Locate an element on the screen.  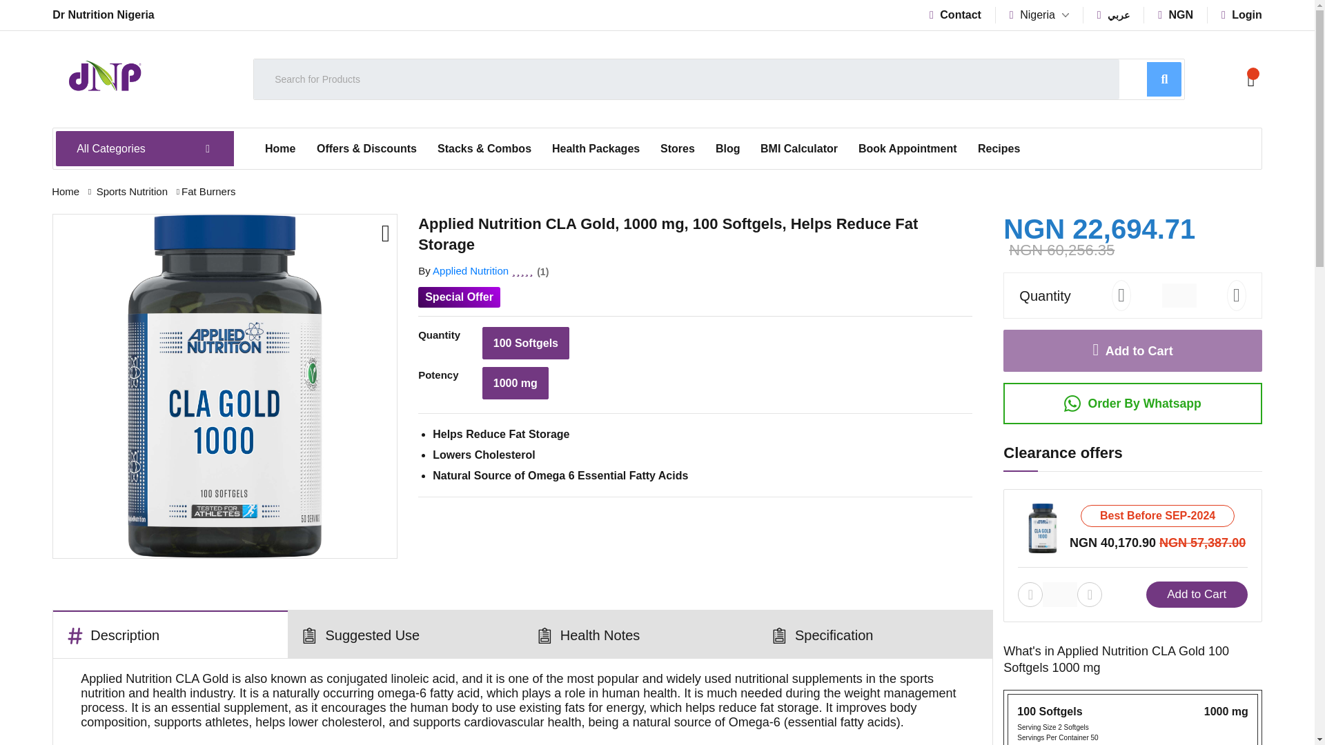
Stores is located at coordinates (678, 149).